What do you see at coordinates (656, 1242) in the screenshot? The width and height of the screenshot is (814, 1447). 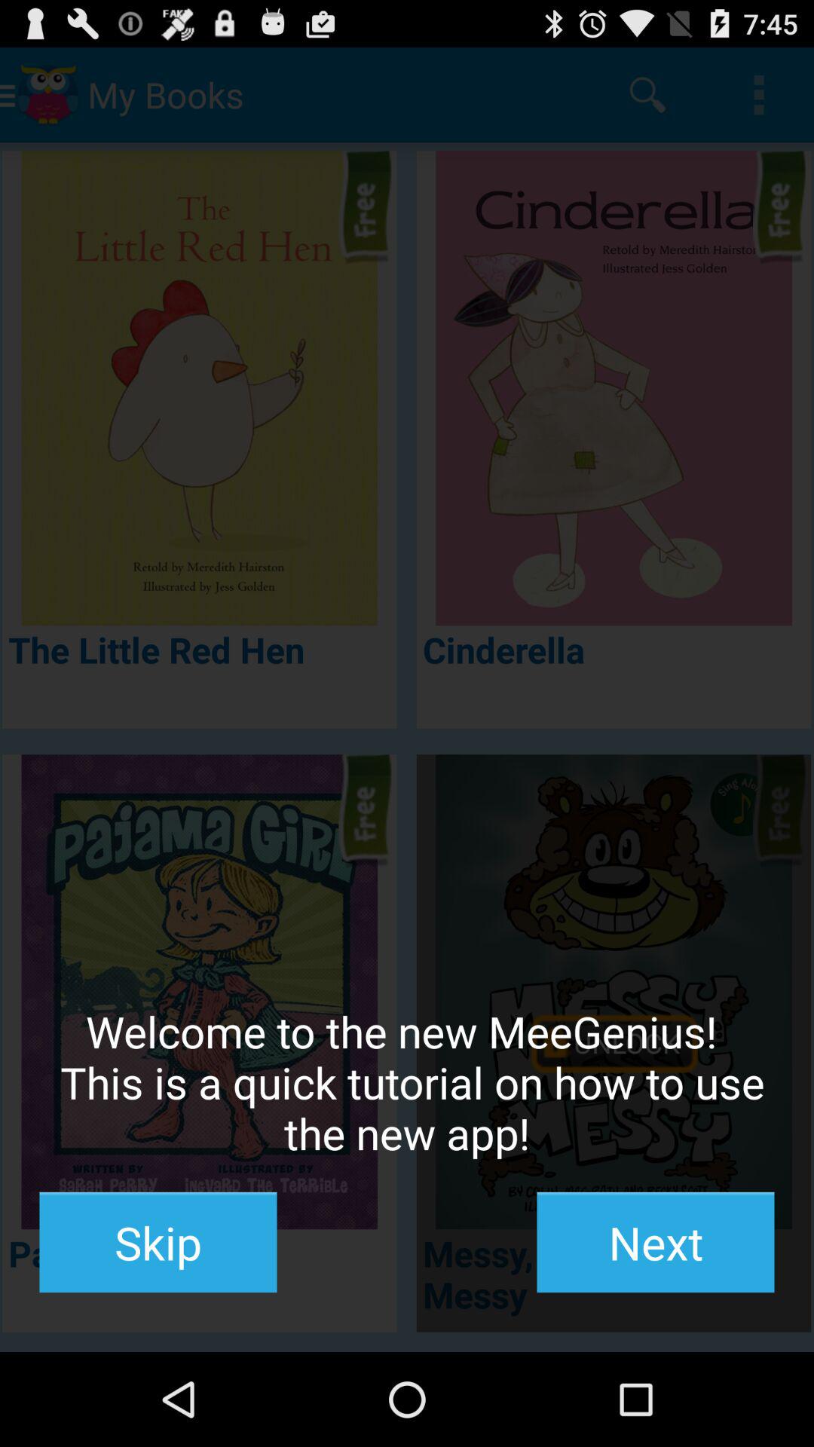 I see `turn on icon at the bottom right corner` at bounding box center [656, 1242].